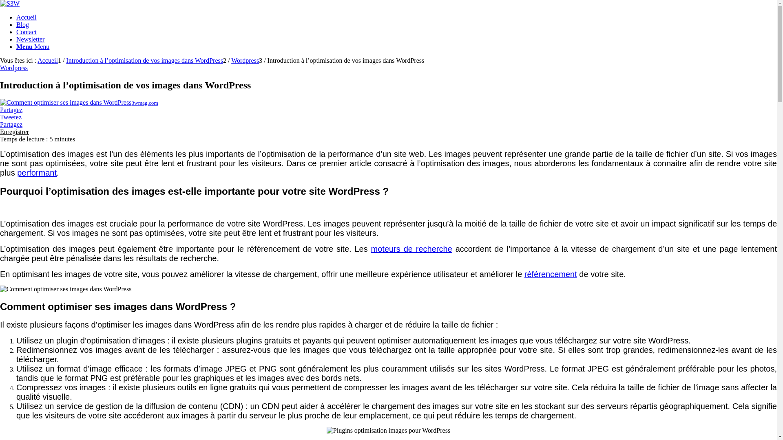 Image resolution: width=783 pixels, height=440 pixels. I want to click on Accueil, so click(27, 17).